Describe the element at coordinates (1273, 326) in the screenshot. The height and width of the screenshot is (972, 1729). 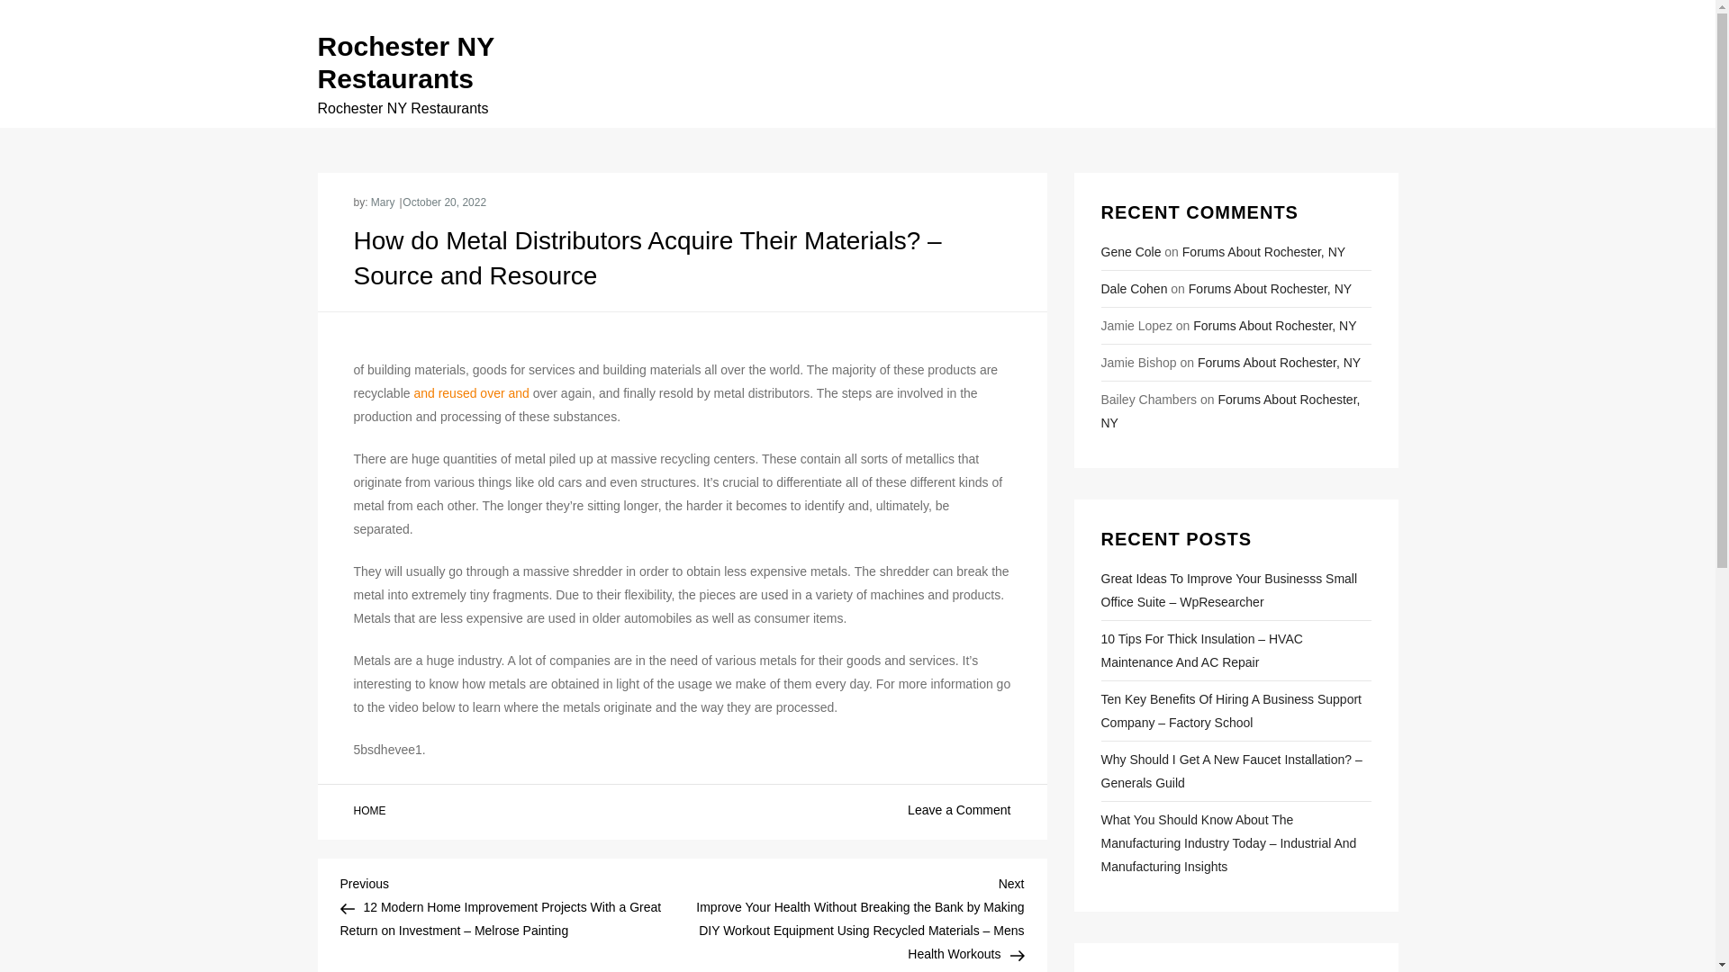
I see `Forums About Rochester, NY` at that location.